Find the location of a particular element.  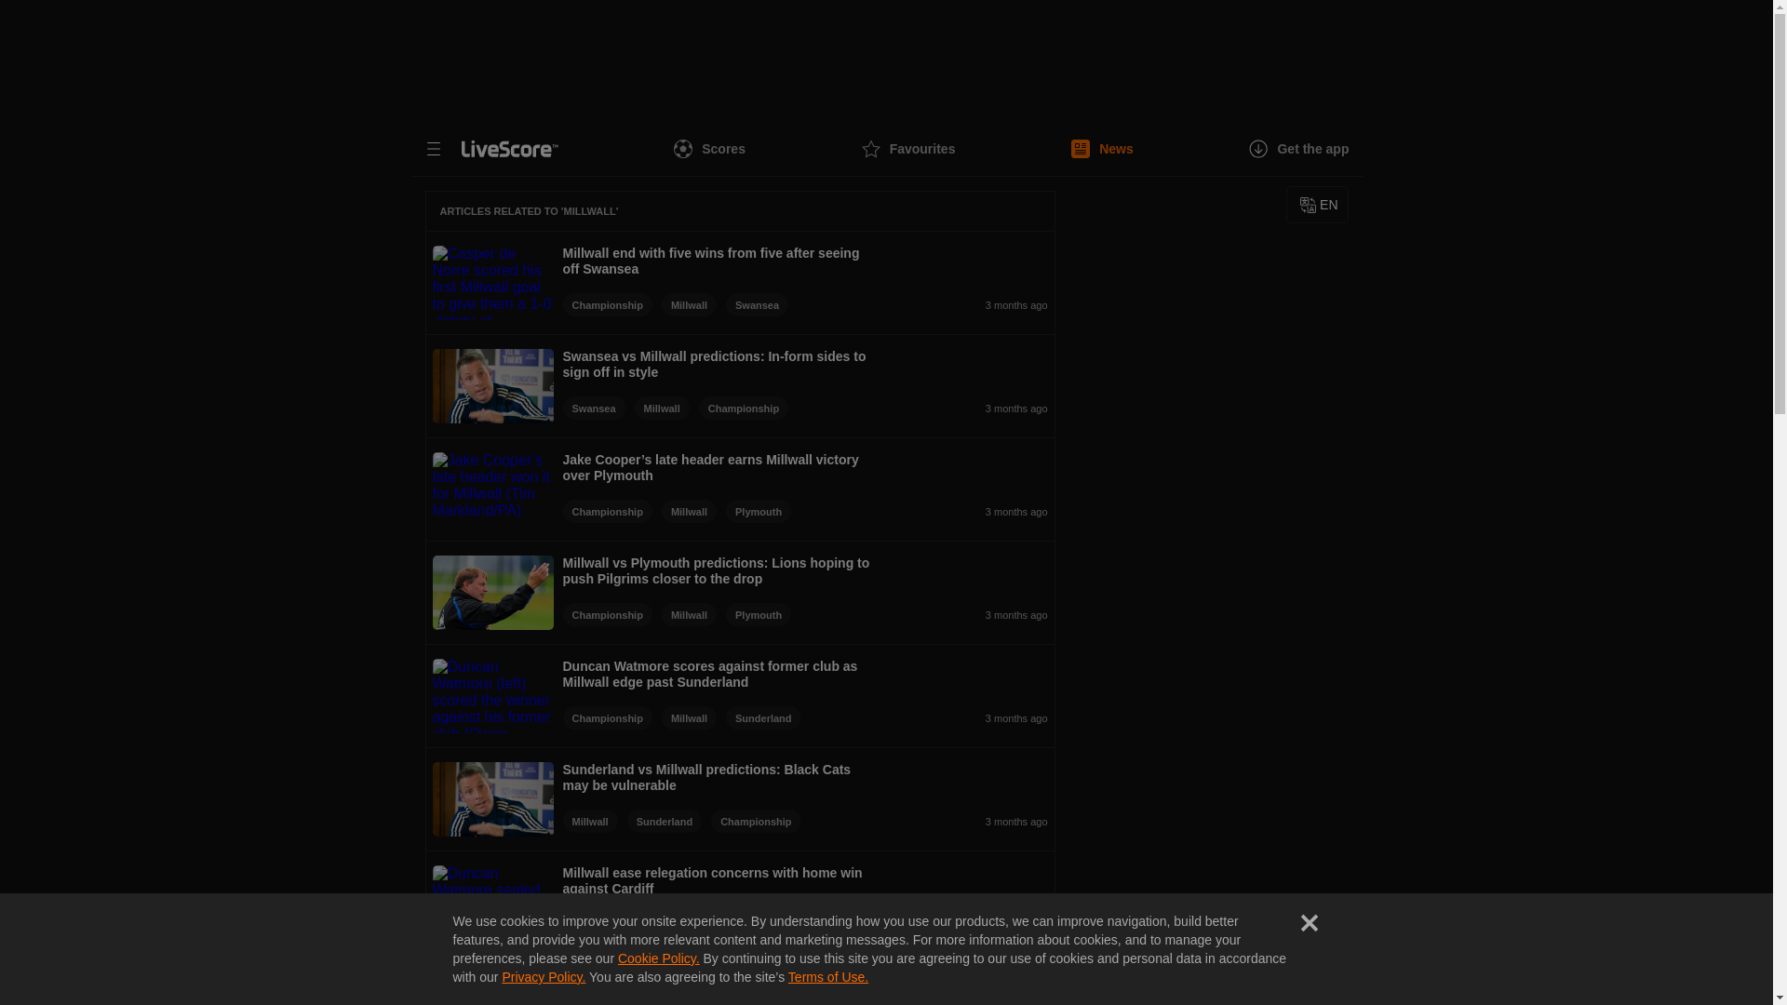

News is located at coordinates (1102, 149).